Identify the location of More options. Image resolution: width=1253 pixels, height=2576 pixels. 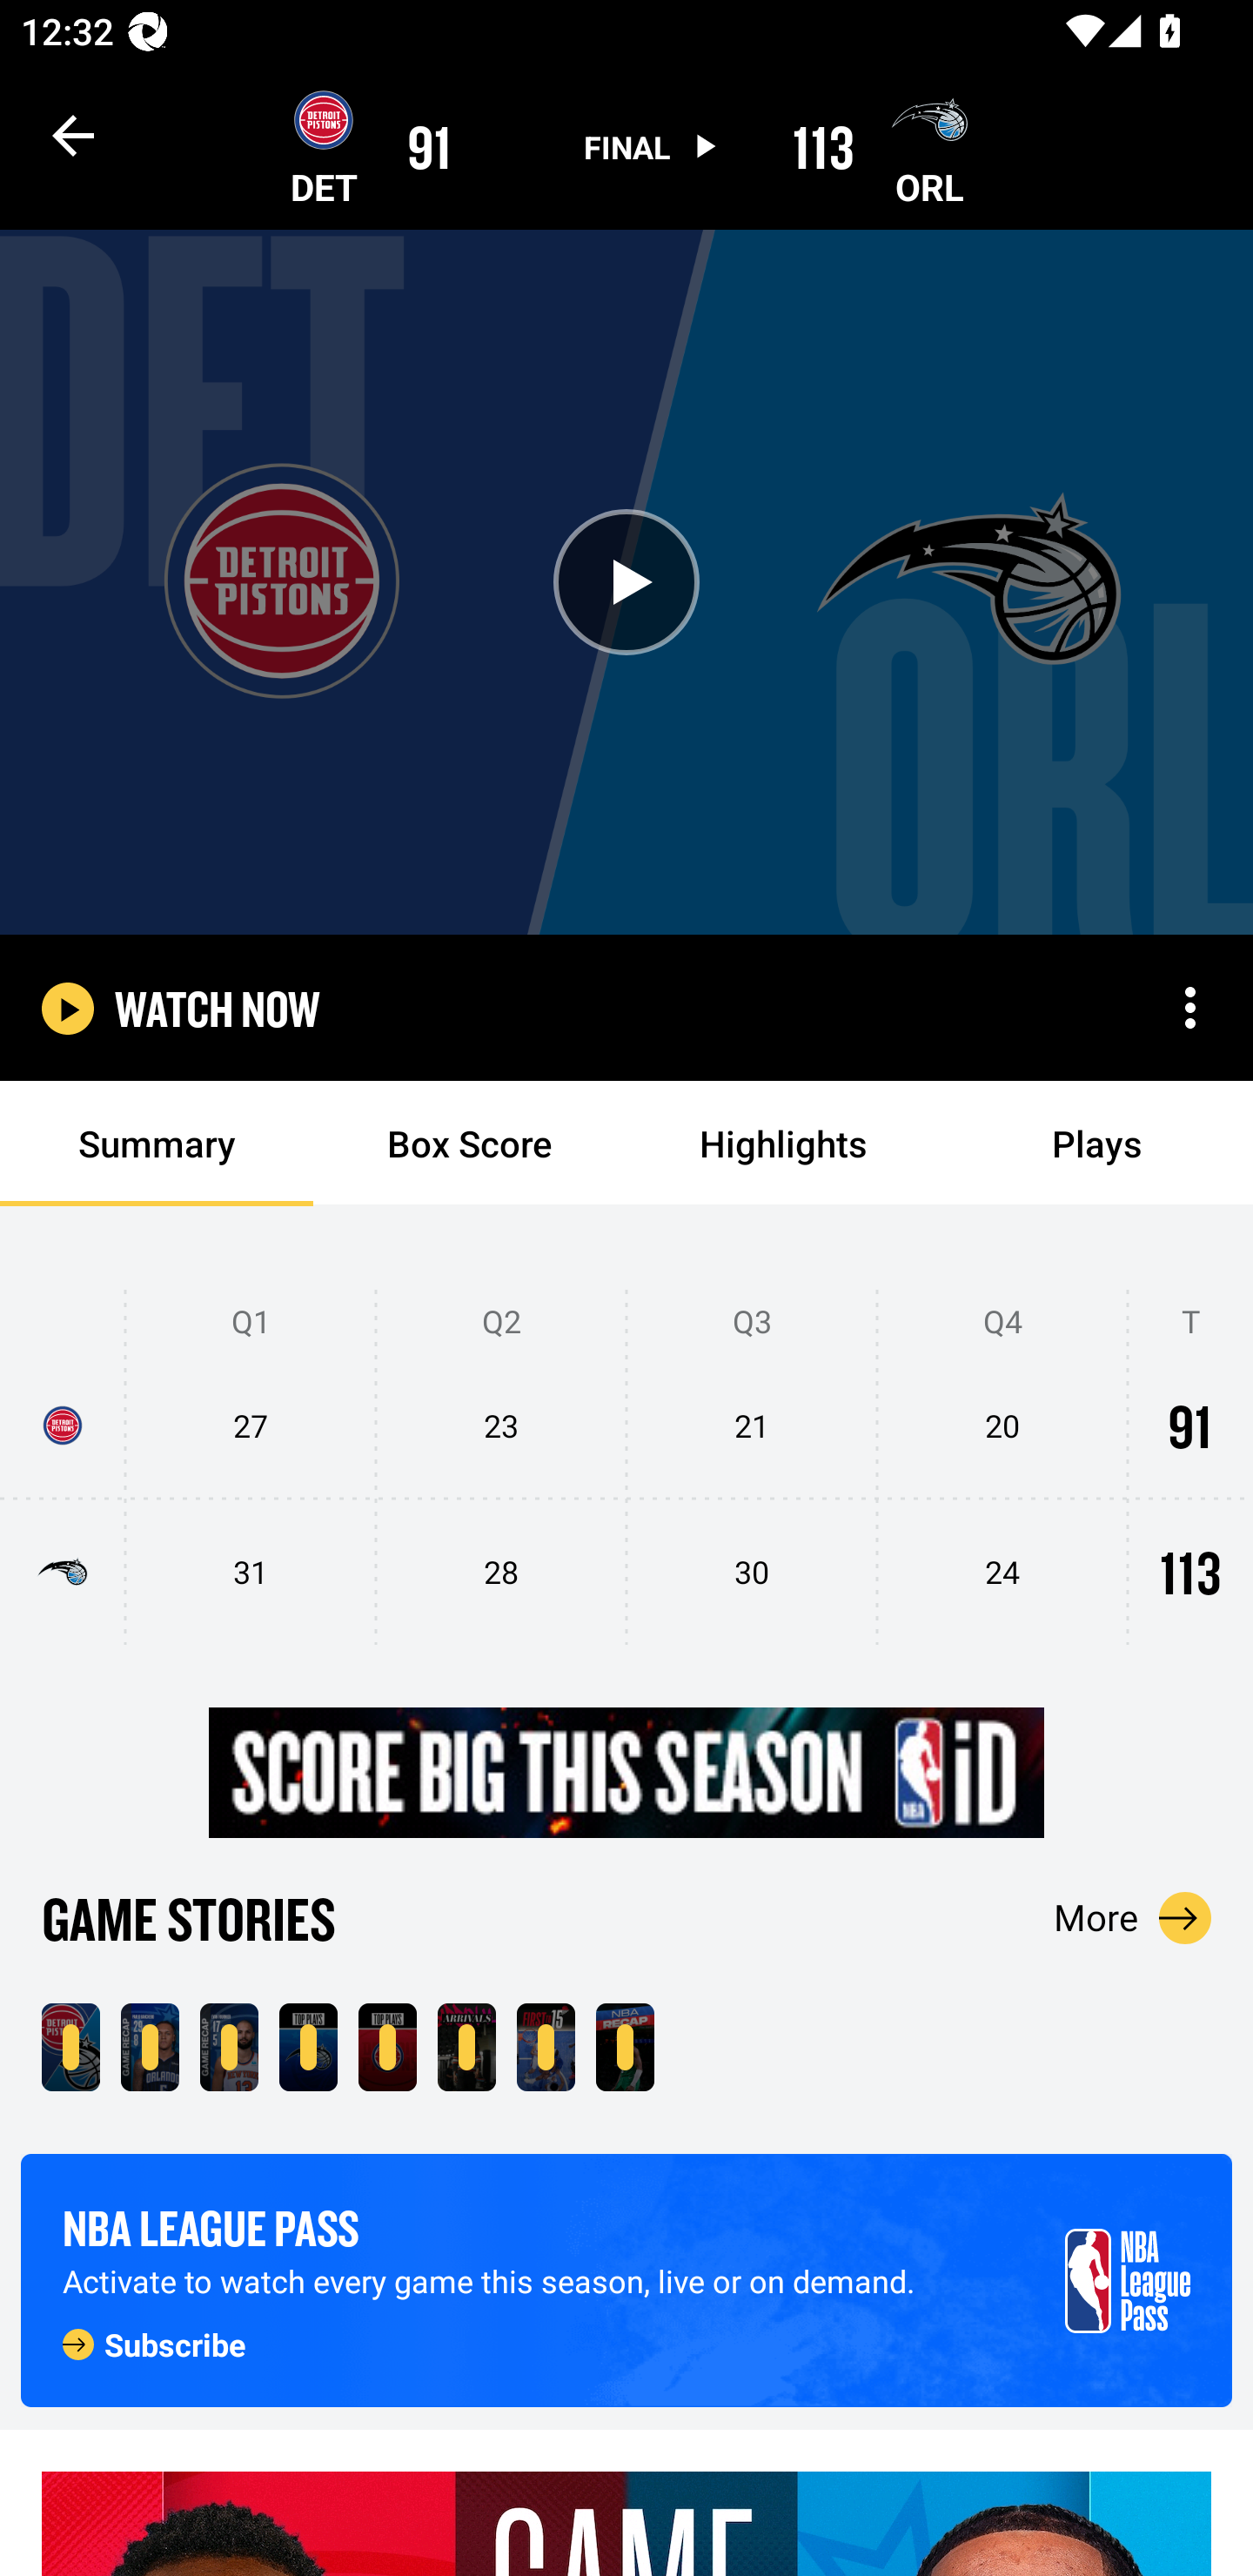
(1190, 1008).